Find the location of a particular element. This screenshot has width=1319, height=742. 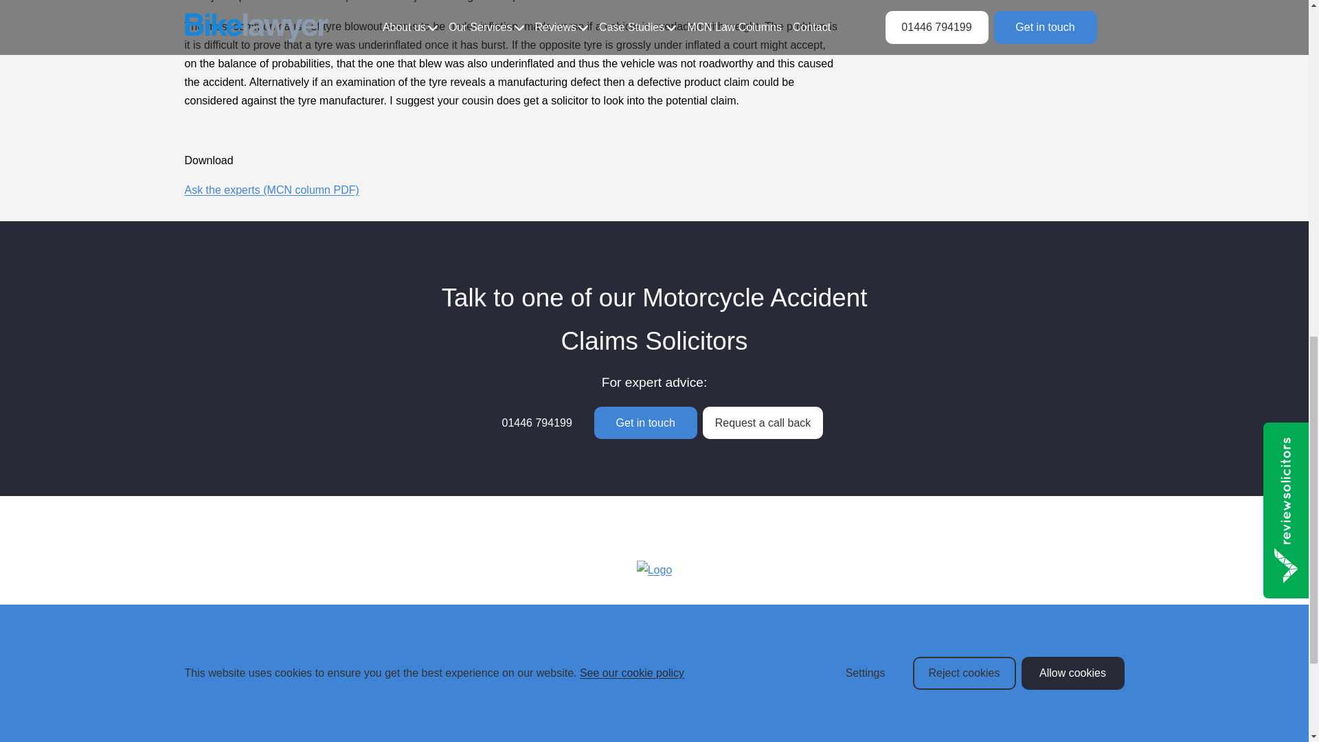

SRA Badge is located at coordinates (974, 741).